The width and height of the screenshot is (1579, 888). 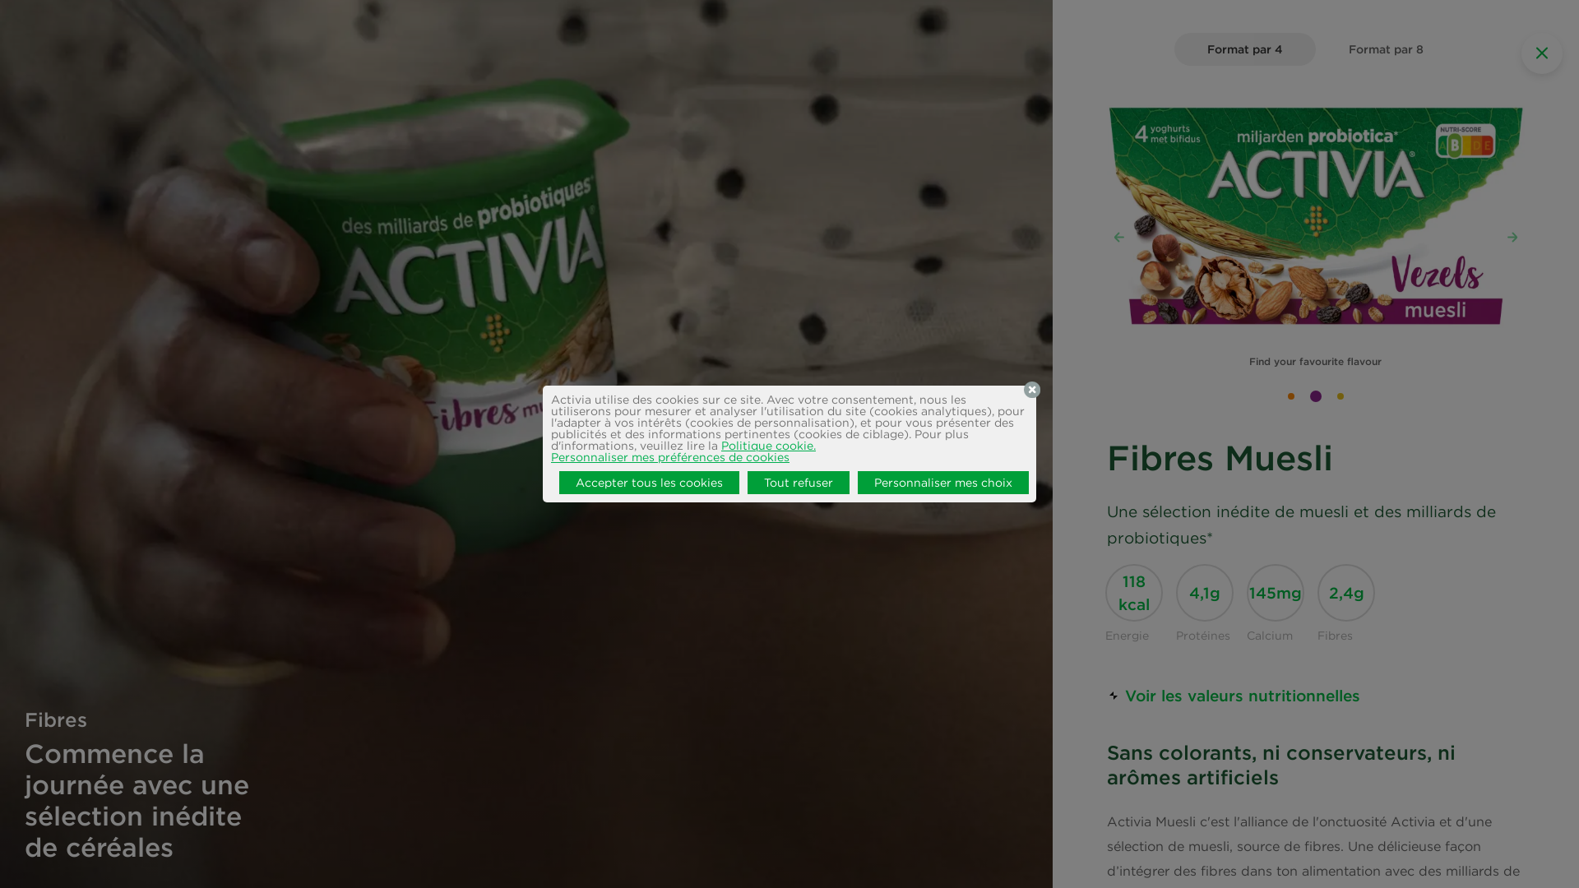 What do you see at coordinates (1387, 49) in the screenshot?
I see `Format par 8` at bounding box center [1387, 49].